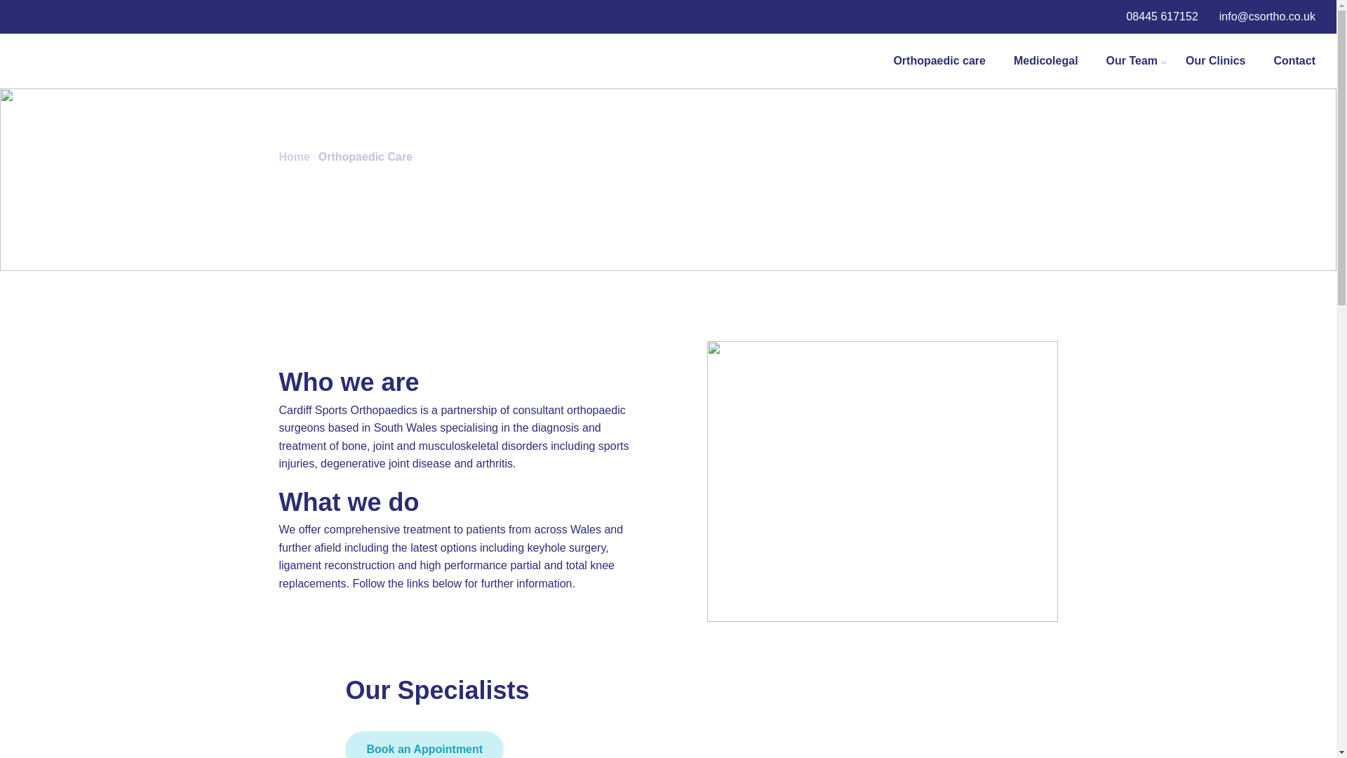  What do you see at coordinates (1132, 60) in the screenshot?
I see `Our Team` at bounding box center [1132, 60].